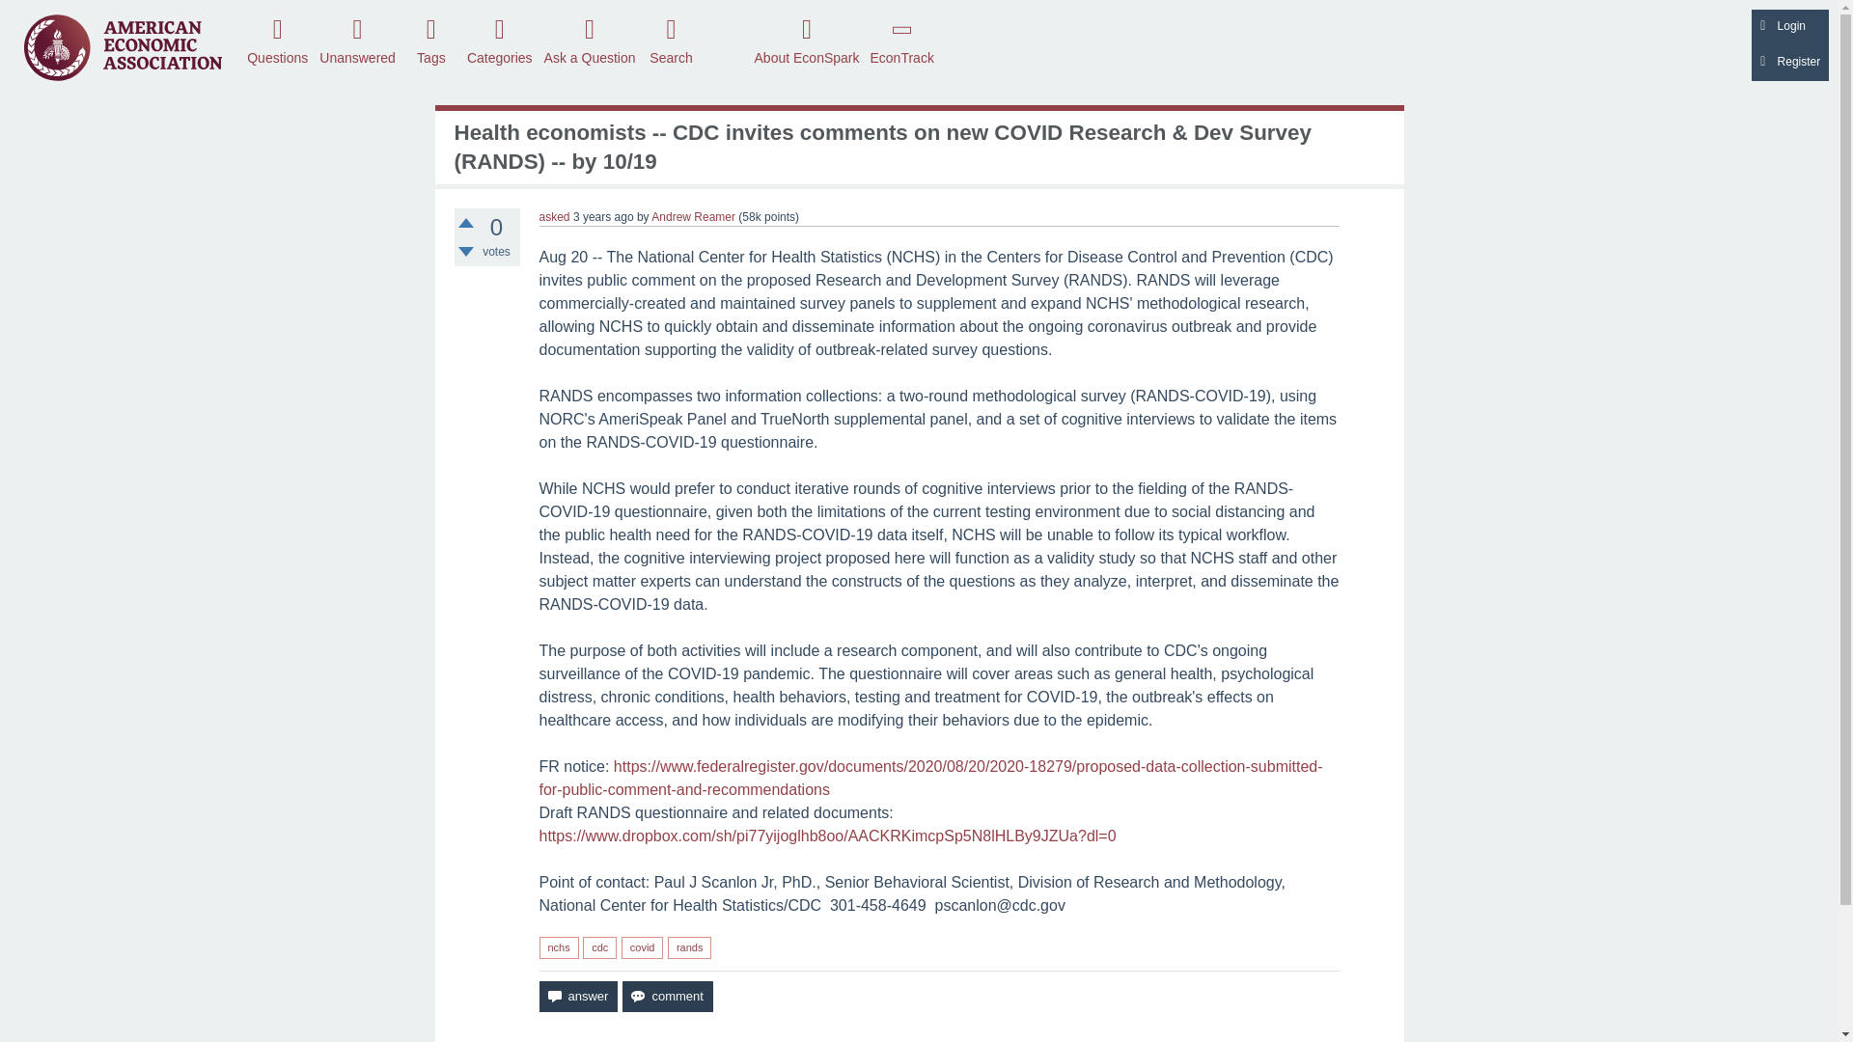 The image size is (1853, 1042). Describe the element at coordinates (558, 947) in the screenshot. I see `nchs` at that location.